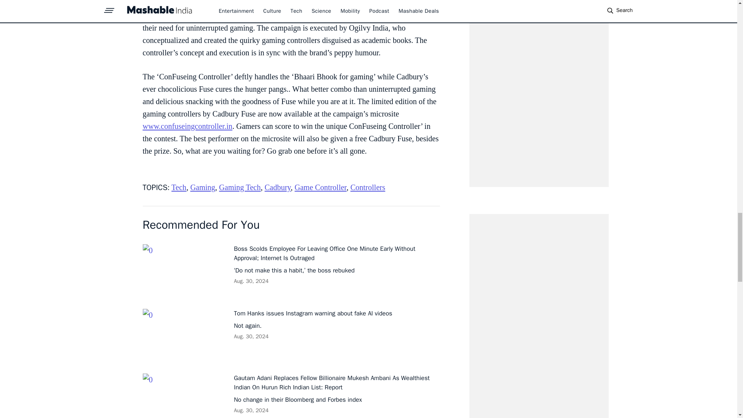  What do you see at coordinates (278, 187) in the screenshot?
I see `Cadbury` at bounding box center [278, 187].